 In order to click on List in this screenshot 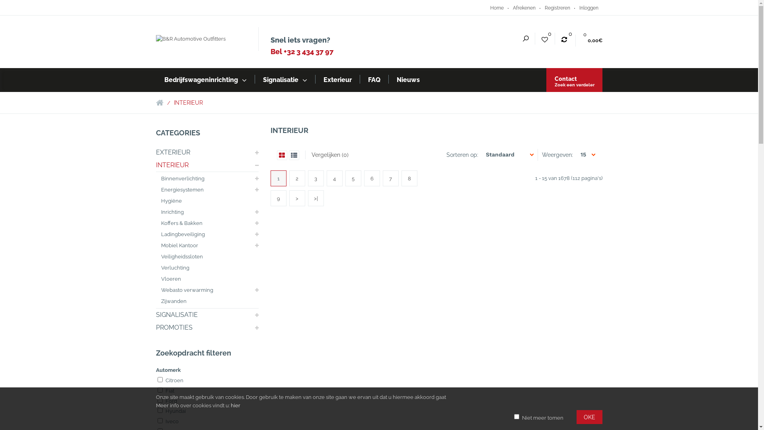, I will do `click(294, 155)`.